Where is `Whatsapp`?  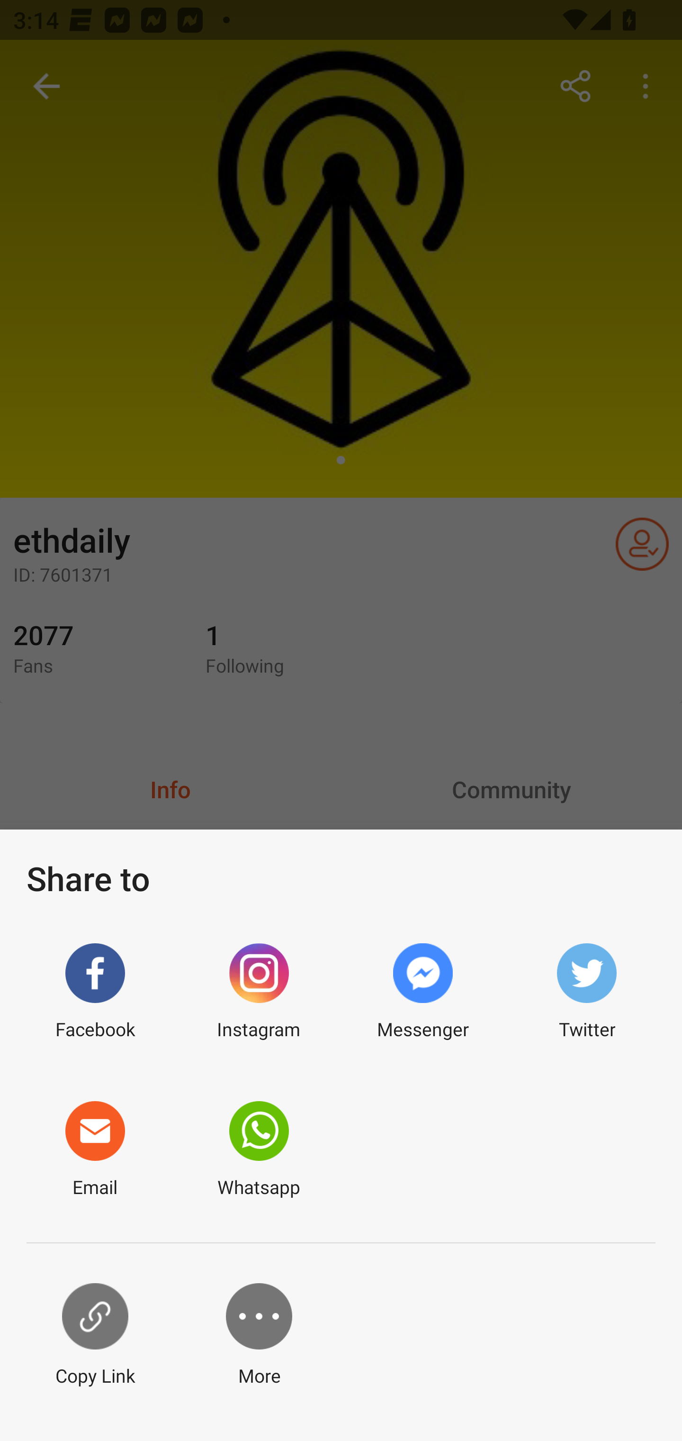
Whatsapp is located at coordinates (259, 1150).